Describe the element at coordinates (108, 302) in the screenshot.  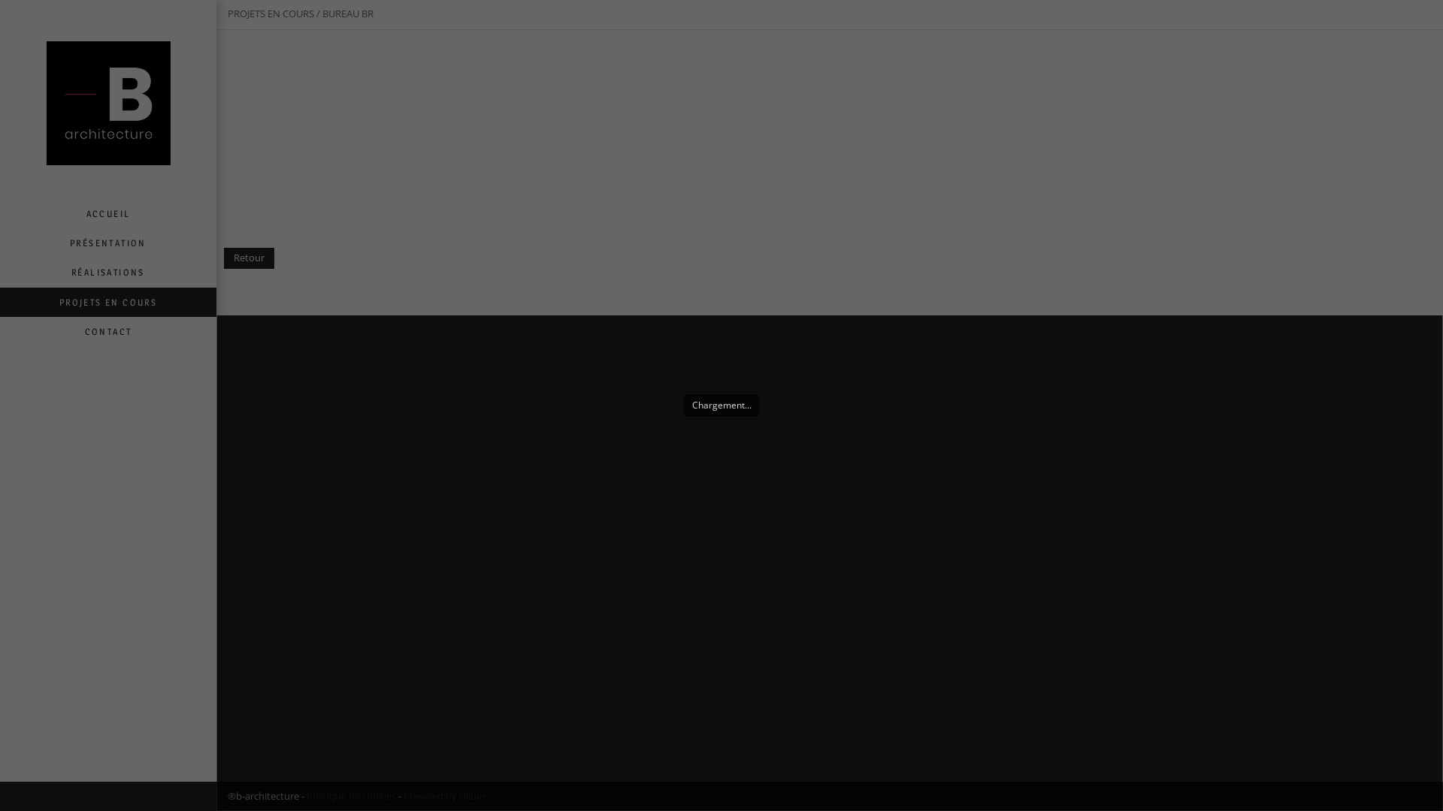
I see `PROJETS EN COURS` at that location.